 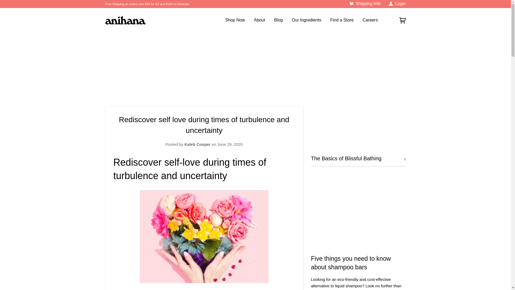 I want to click on Shop Now, so click(x=234, y=20).